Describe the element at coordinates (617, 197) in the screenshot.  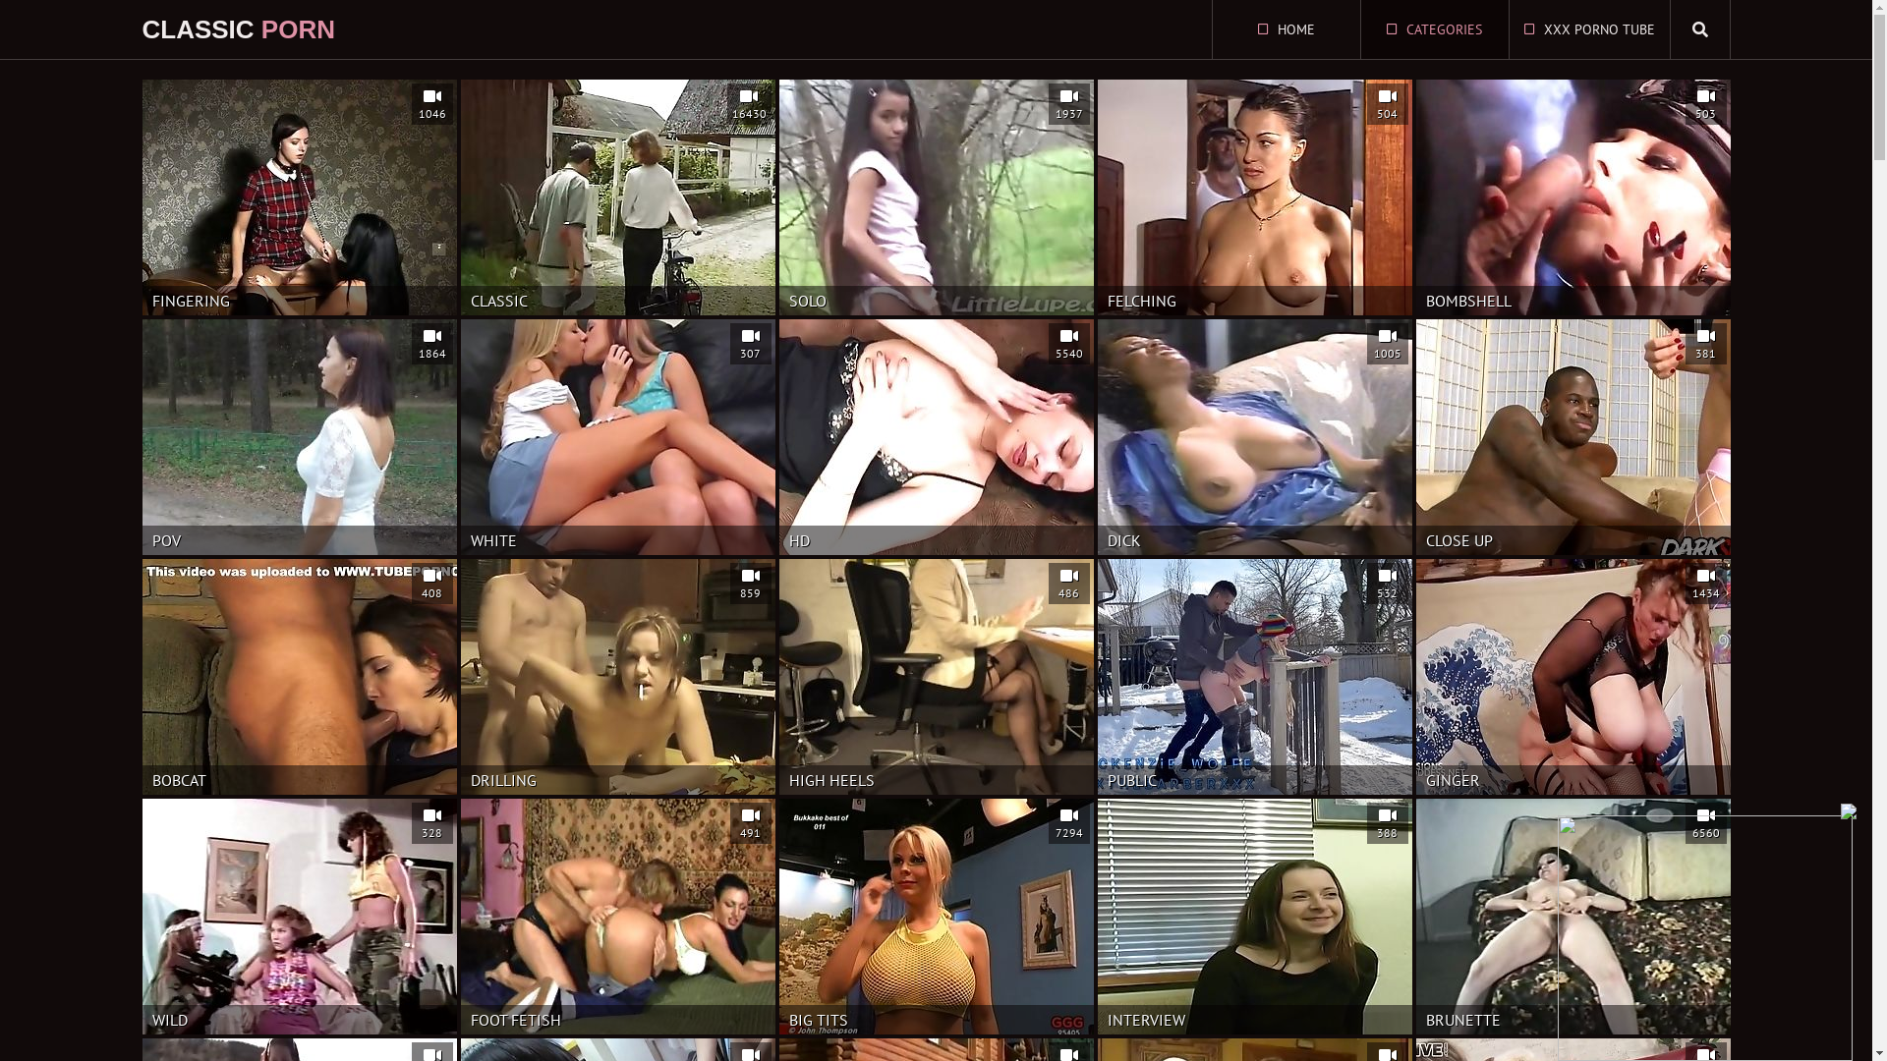
I see `CLASSIC
16430` at that location.